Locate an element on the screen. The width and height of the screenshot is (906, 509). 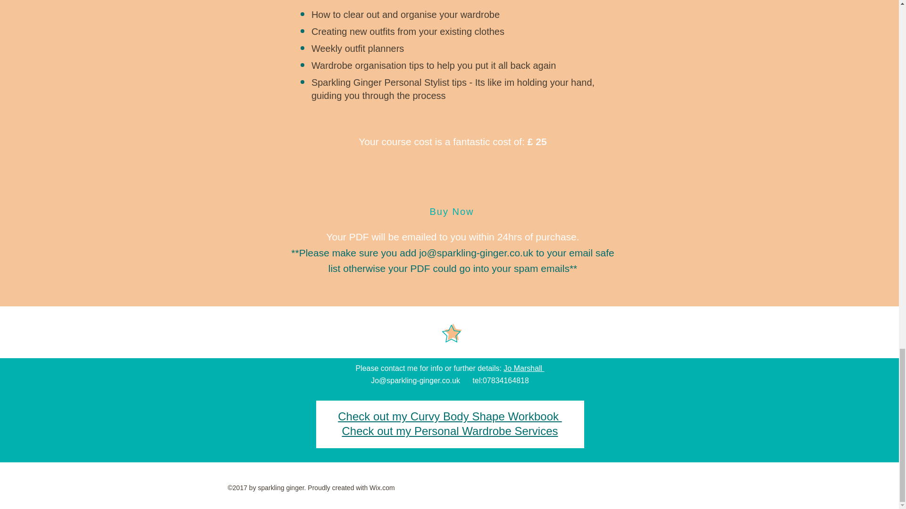
Jo Marshall  is located at coordinates (524, 368).